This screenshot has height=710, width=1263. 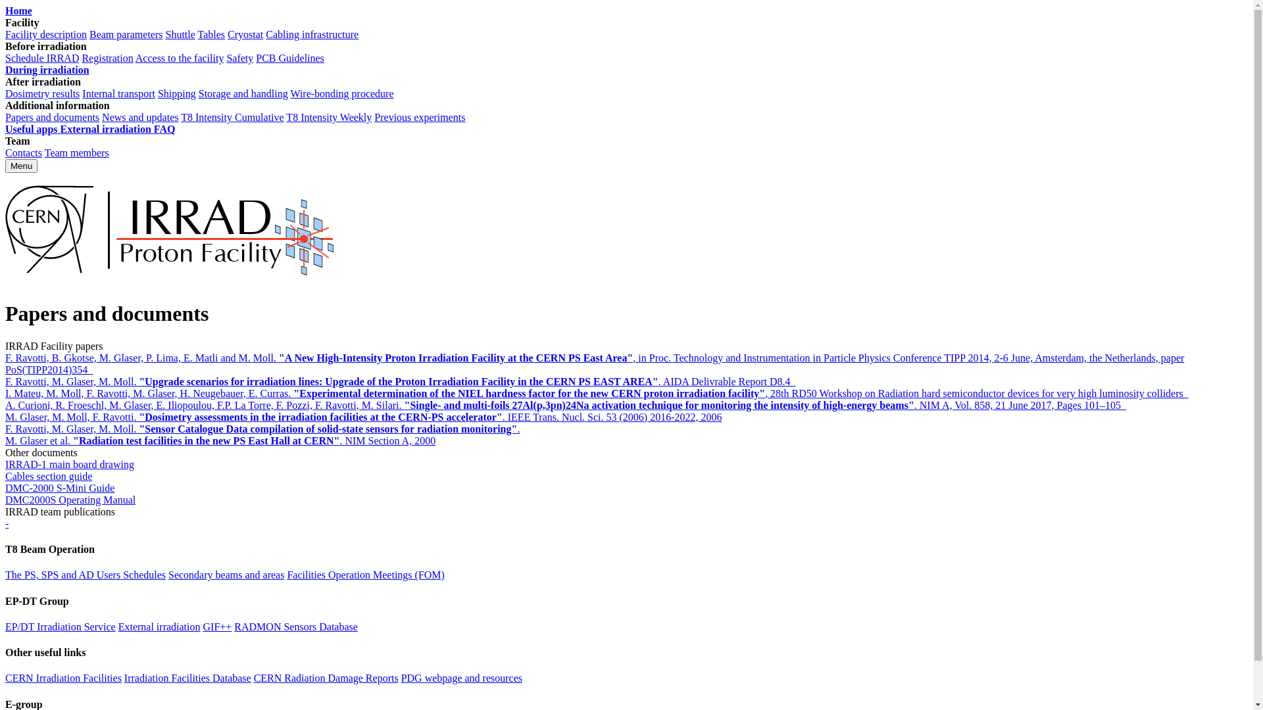 What do you see at coordinates (140, 117) in the screenshot?
I see `News and updates` at bounding box center [140, 117].